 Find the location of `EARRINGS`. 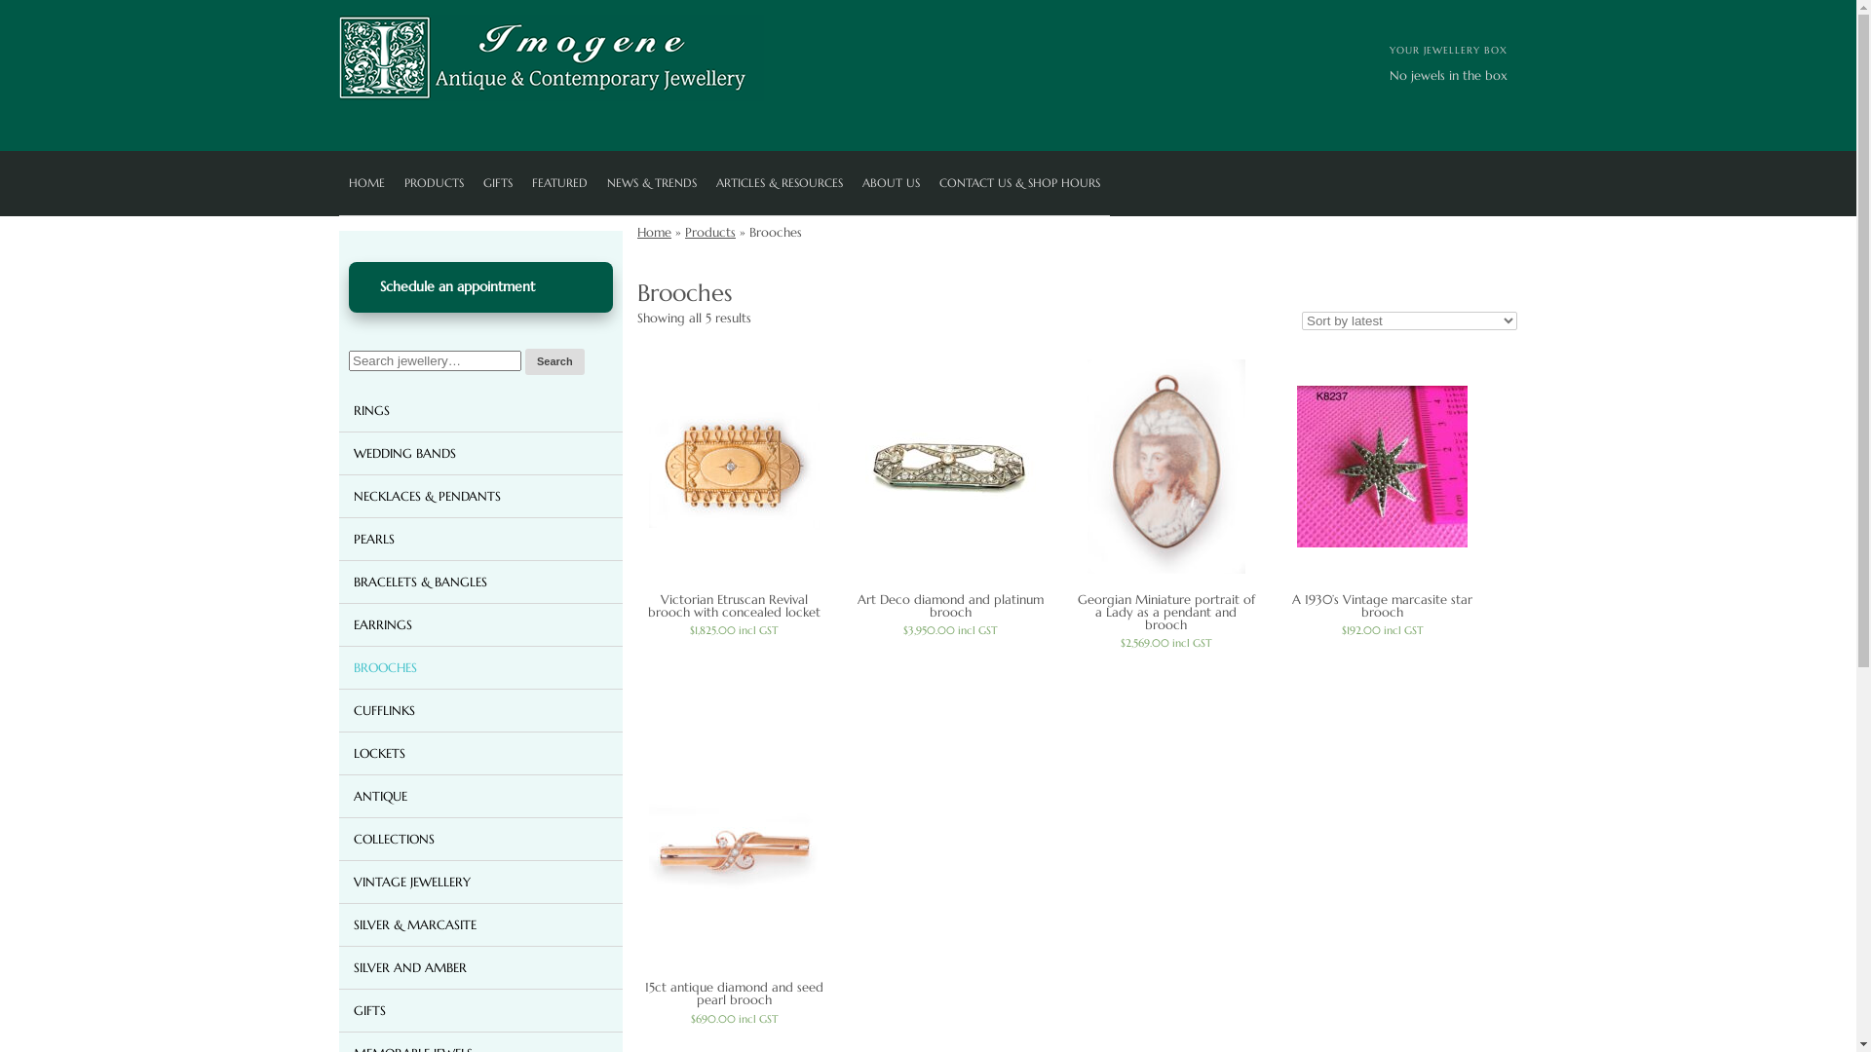

EARRINGS is located at coordinates (481, 623).